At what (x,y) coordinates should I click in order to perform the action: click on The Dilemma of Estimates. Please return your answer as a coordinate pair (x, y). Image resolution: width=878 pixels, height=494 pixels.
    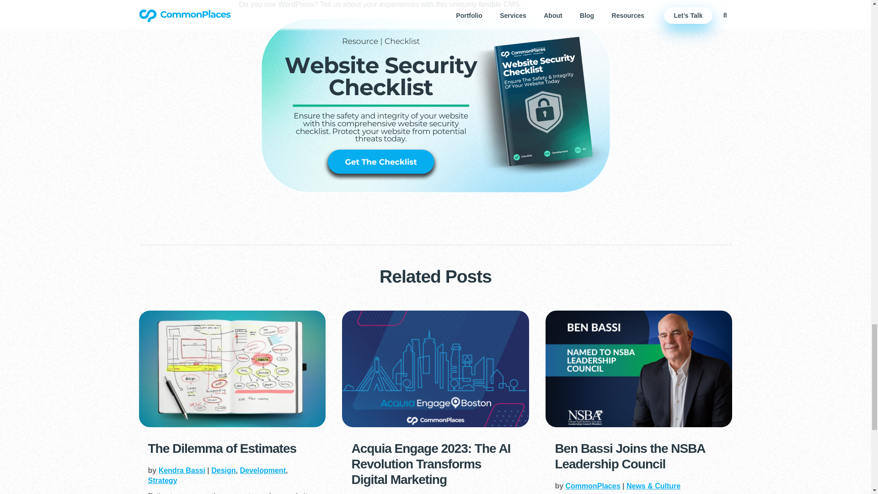
    Looking at the image, I should click on (222, 448).